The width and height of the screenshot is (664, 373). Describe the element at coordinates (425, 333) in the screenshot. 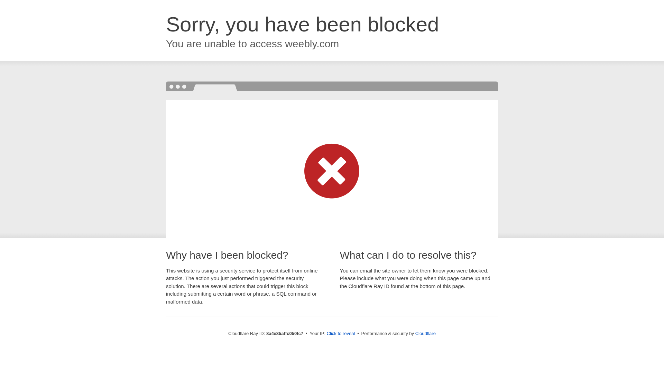

I see `Cloudflare` at that location.